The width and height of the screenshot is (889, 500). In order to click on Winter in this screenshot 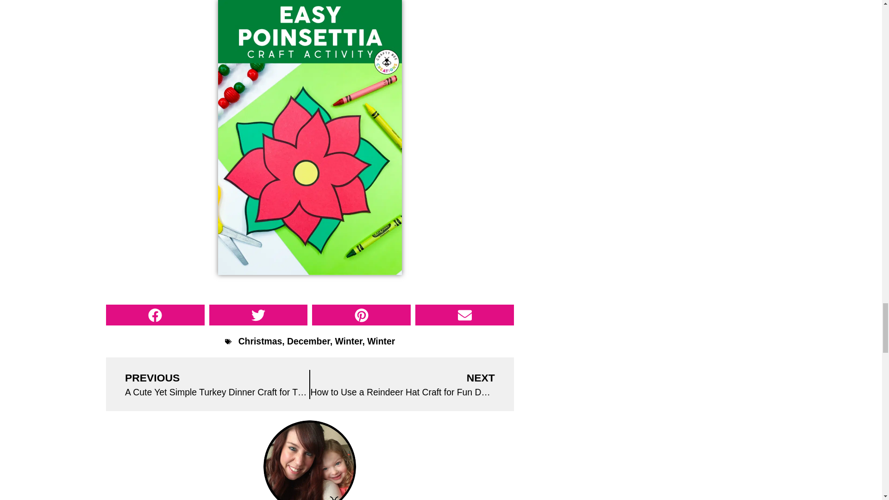, I will do `click(381, 341)`.